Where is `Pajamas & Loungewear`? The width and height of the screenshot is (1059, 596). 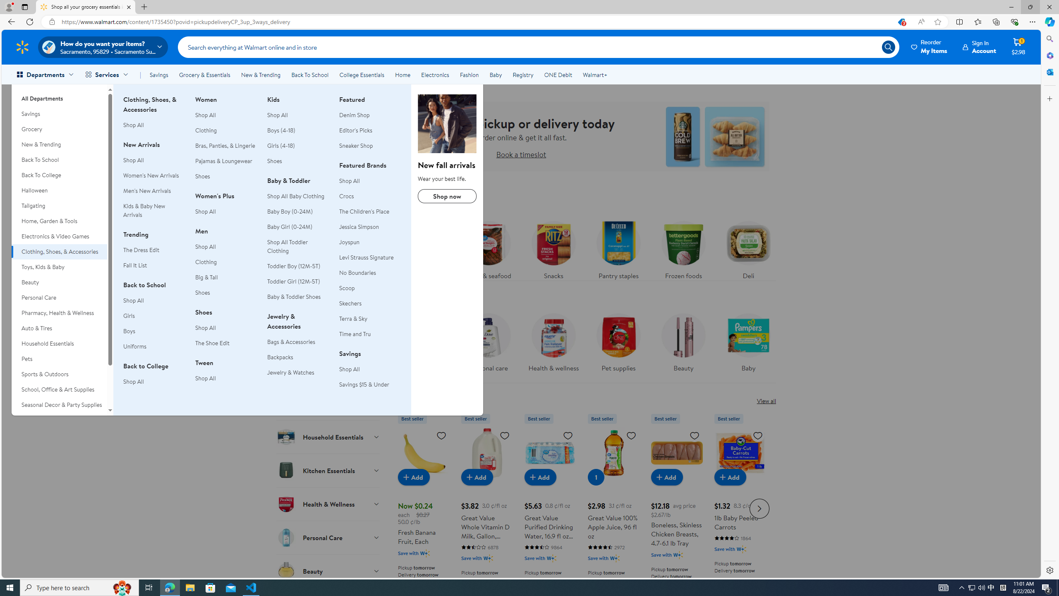 Pajamas & Loungewear is located at coordinates (226, 161).